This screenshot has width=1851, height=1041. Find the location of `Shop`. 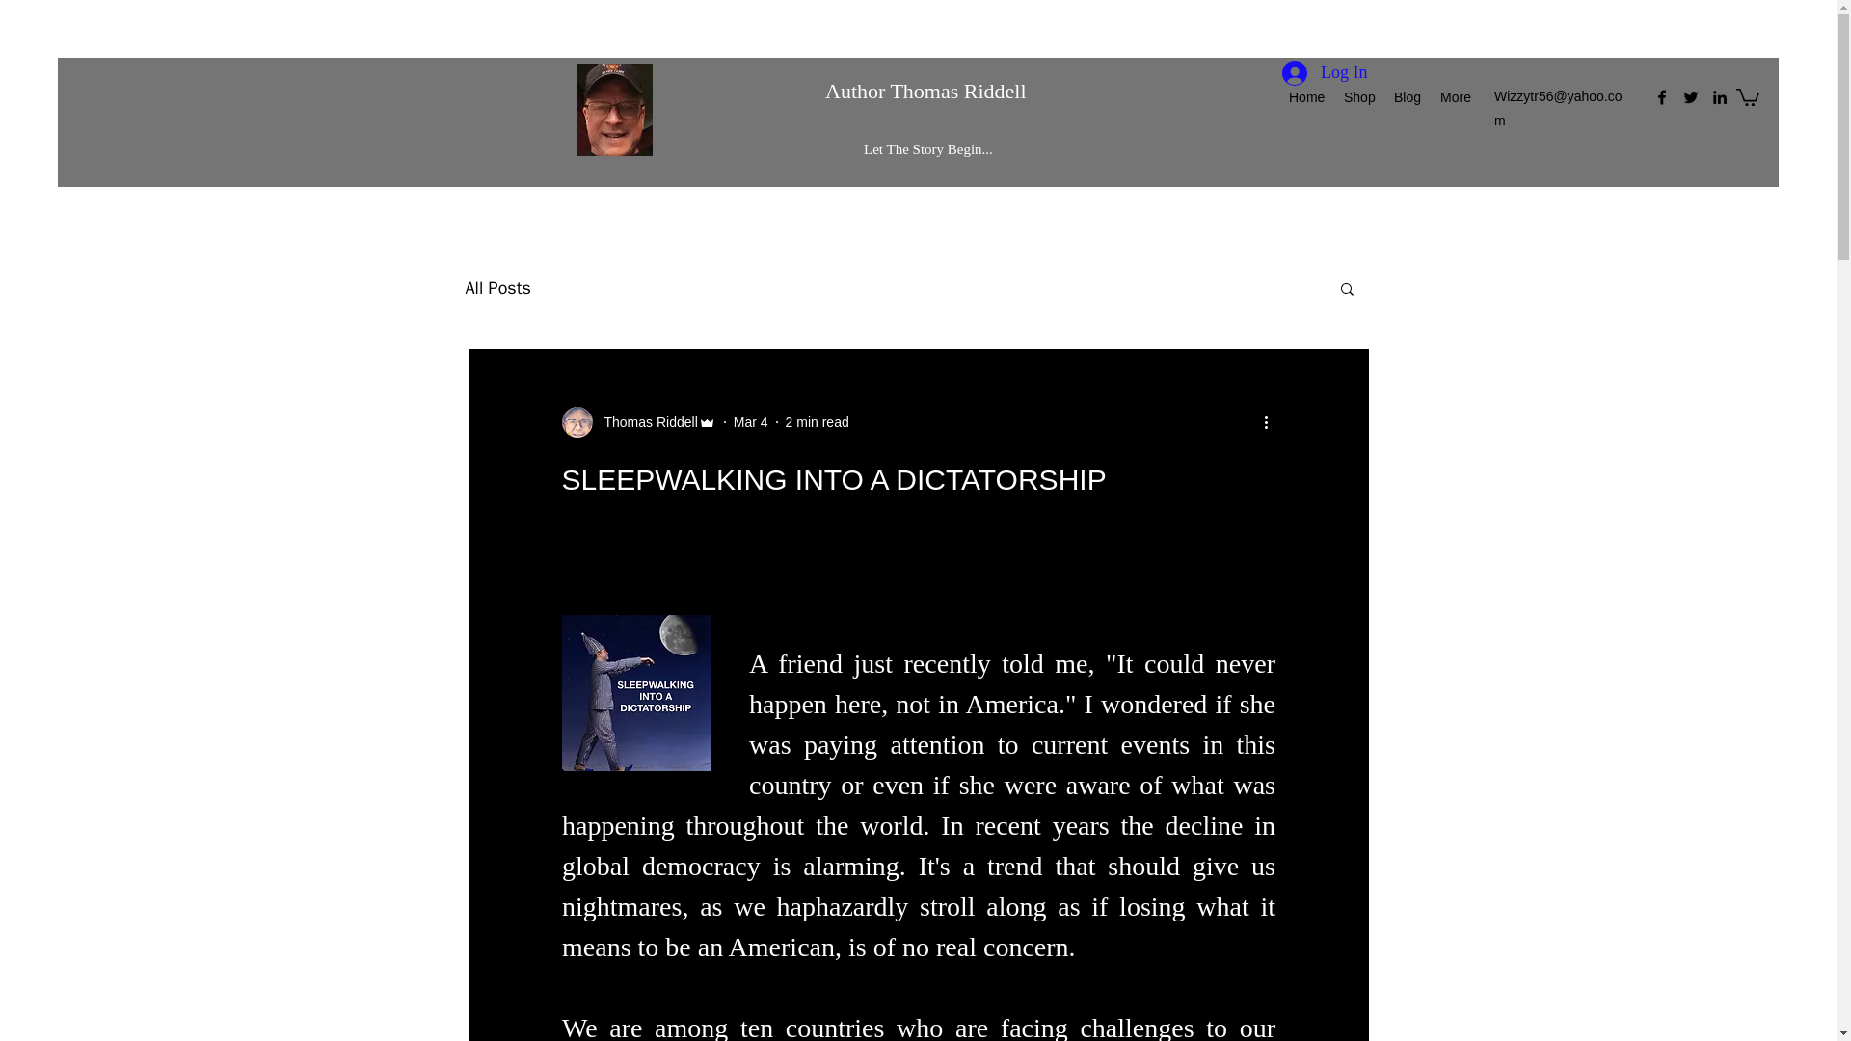

Shop is located at coordinates (1359, 96).